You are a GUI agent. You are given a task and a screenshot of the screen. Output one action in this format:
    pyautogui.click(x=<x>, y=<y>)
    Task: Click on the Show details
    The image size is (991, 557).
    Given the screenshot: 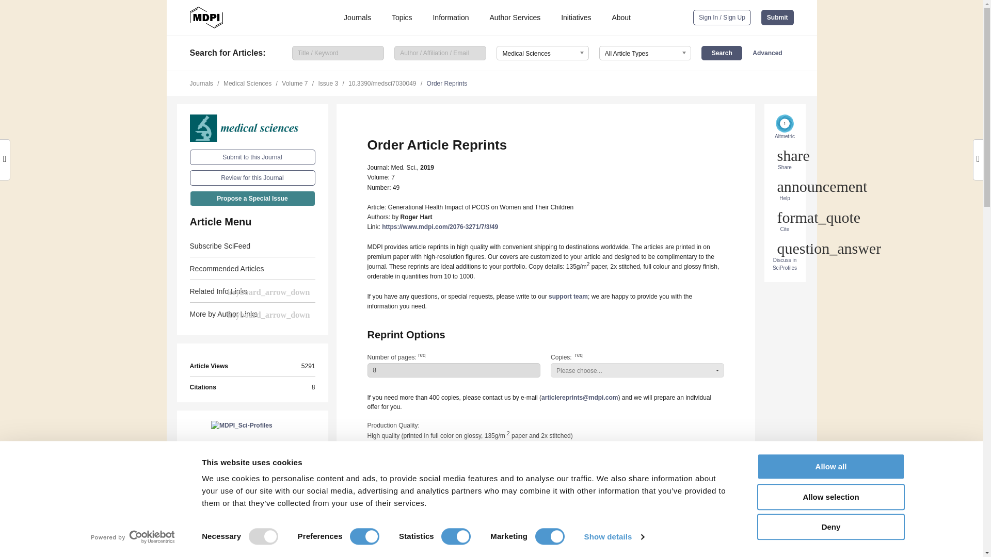 What is the action you would take?
    pyautogui.click(x=613, y=537)
    